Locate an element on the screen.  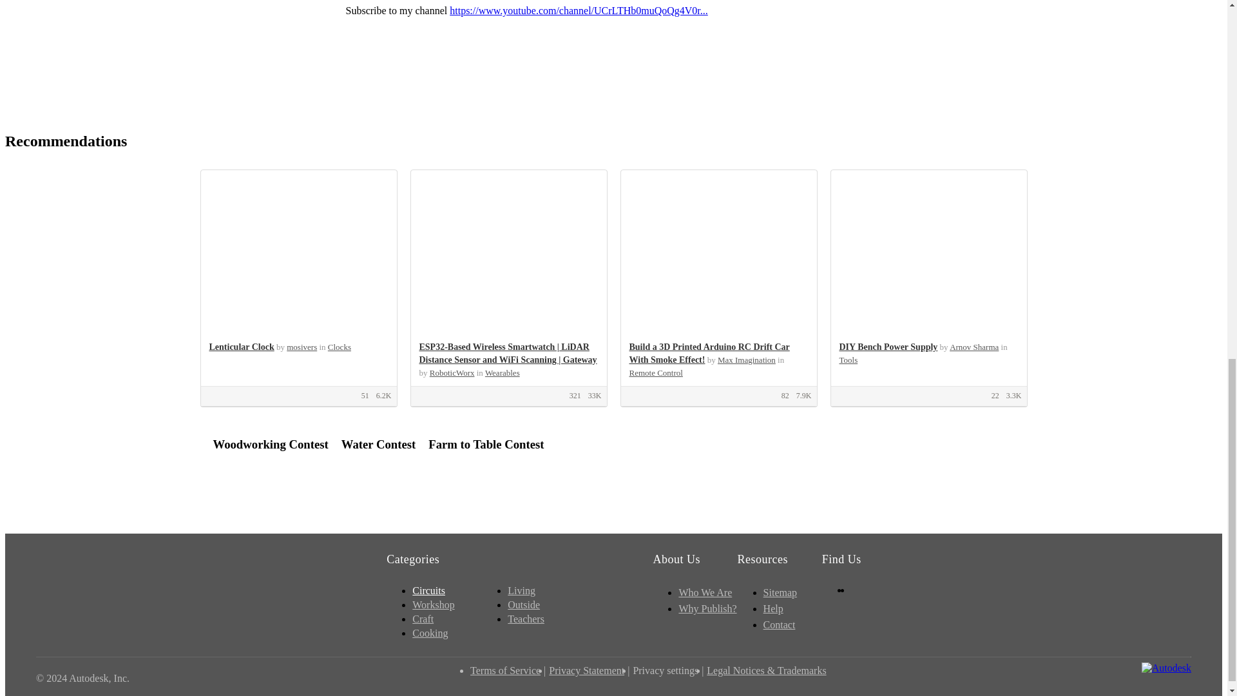
Clocks is located at coordinates (339, 347).